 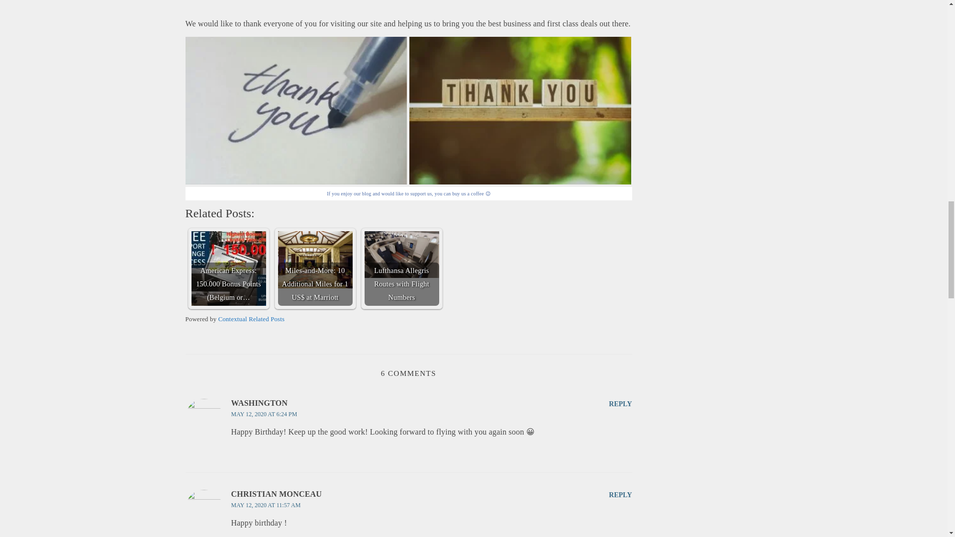 What do you see at coordinates (401, 255) in the screenshot?
I see `Lufthansa Allegris Routes with Flight Numbers` at bounding box center [401, 255].